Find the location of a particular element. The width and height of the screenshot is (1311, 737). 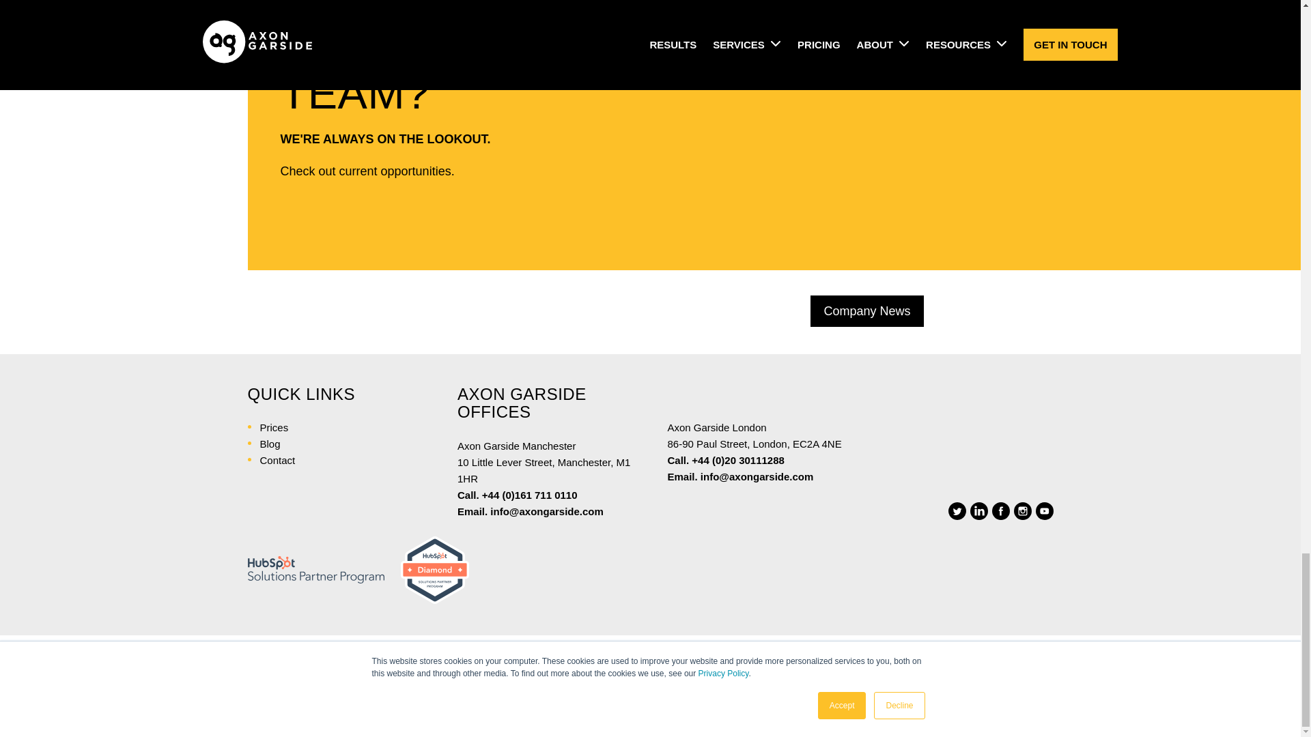

Contact is located at coordinates (277, 460).